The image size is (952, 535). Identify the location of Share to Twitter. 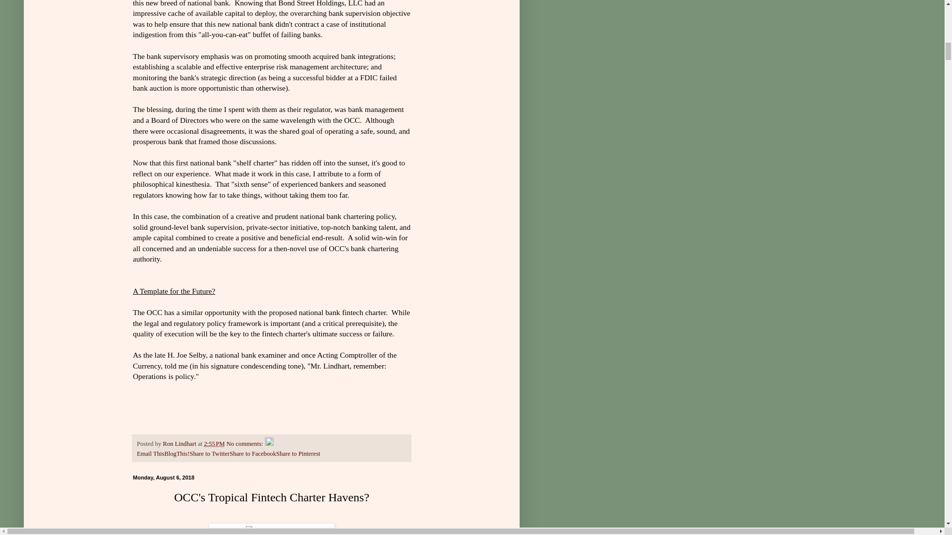
(209, 454).